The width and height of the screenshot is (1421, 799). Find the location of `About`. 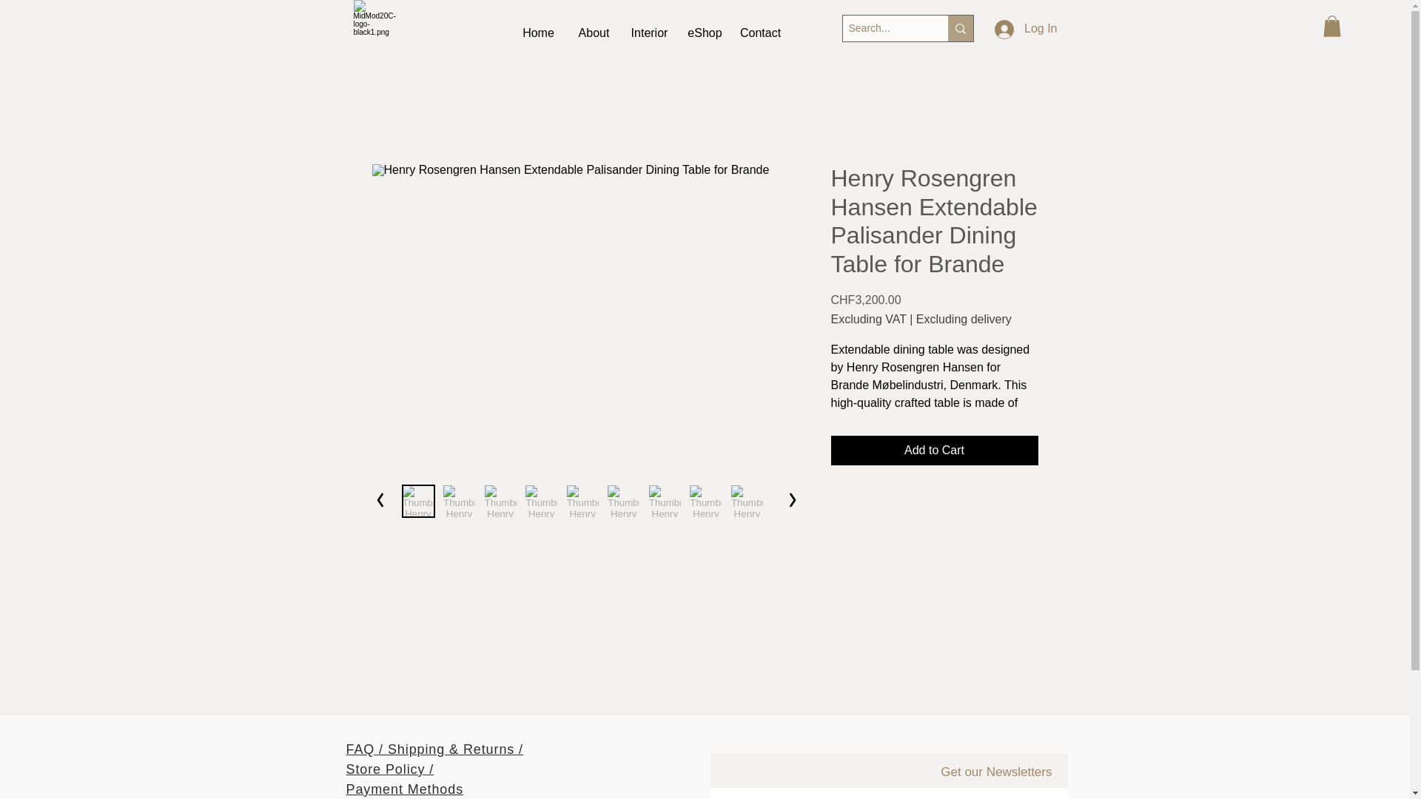

About is located at coordinates (594, 33).